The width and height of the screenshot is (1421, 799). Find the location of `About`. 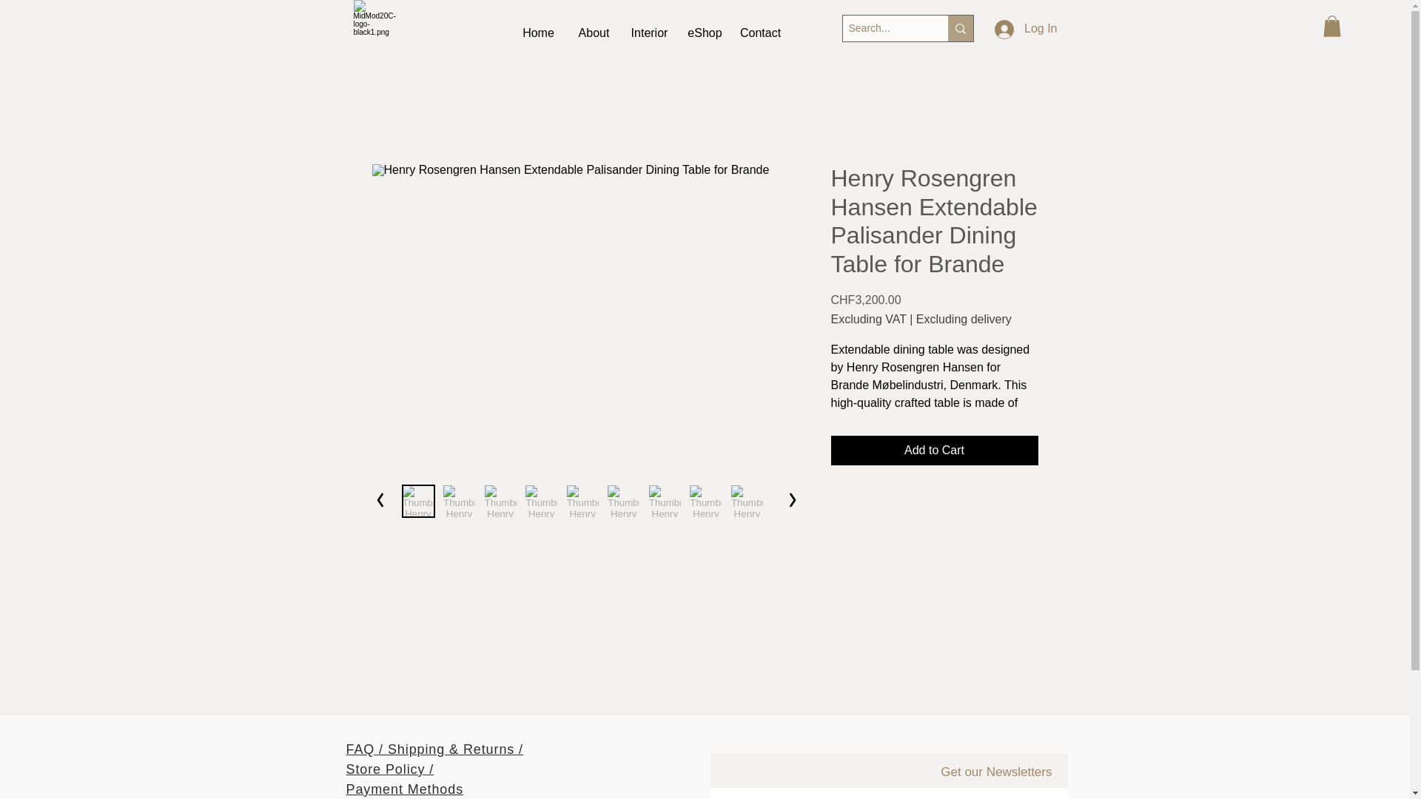

About is located at coordinates (594, 33).